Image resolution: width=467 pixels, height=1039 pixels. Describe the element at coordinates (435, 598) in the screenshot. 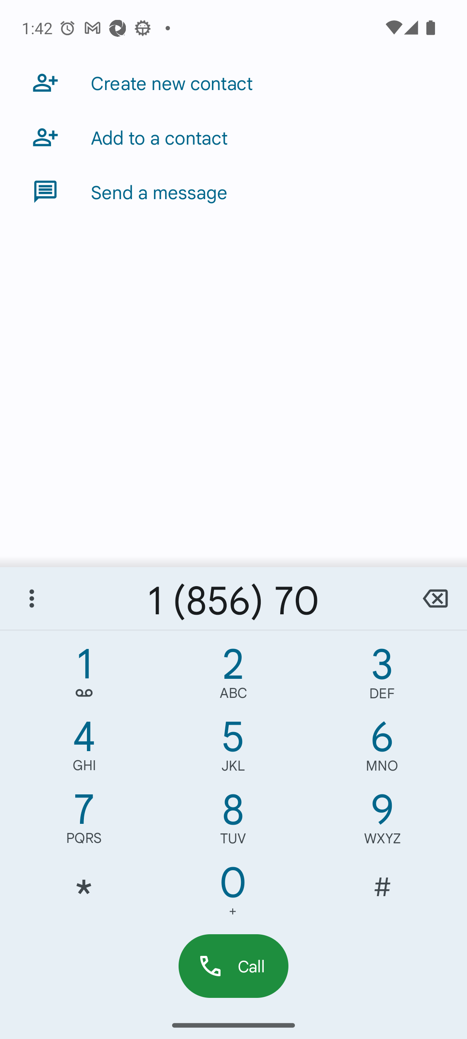

I see `backspace` at that location.